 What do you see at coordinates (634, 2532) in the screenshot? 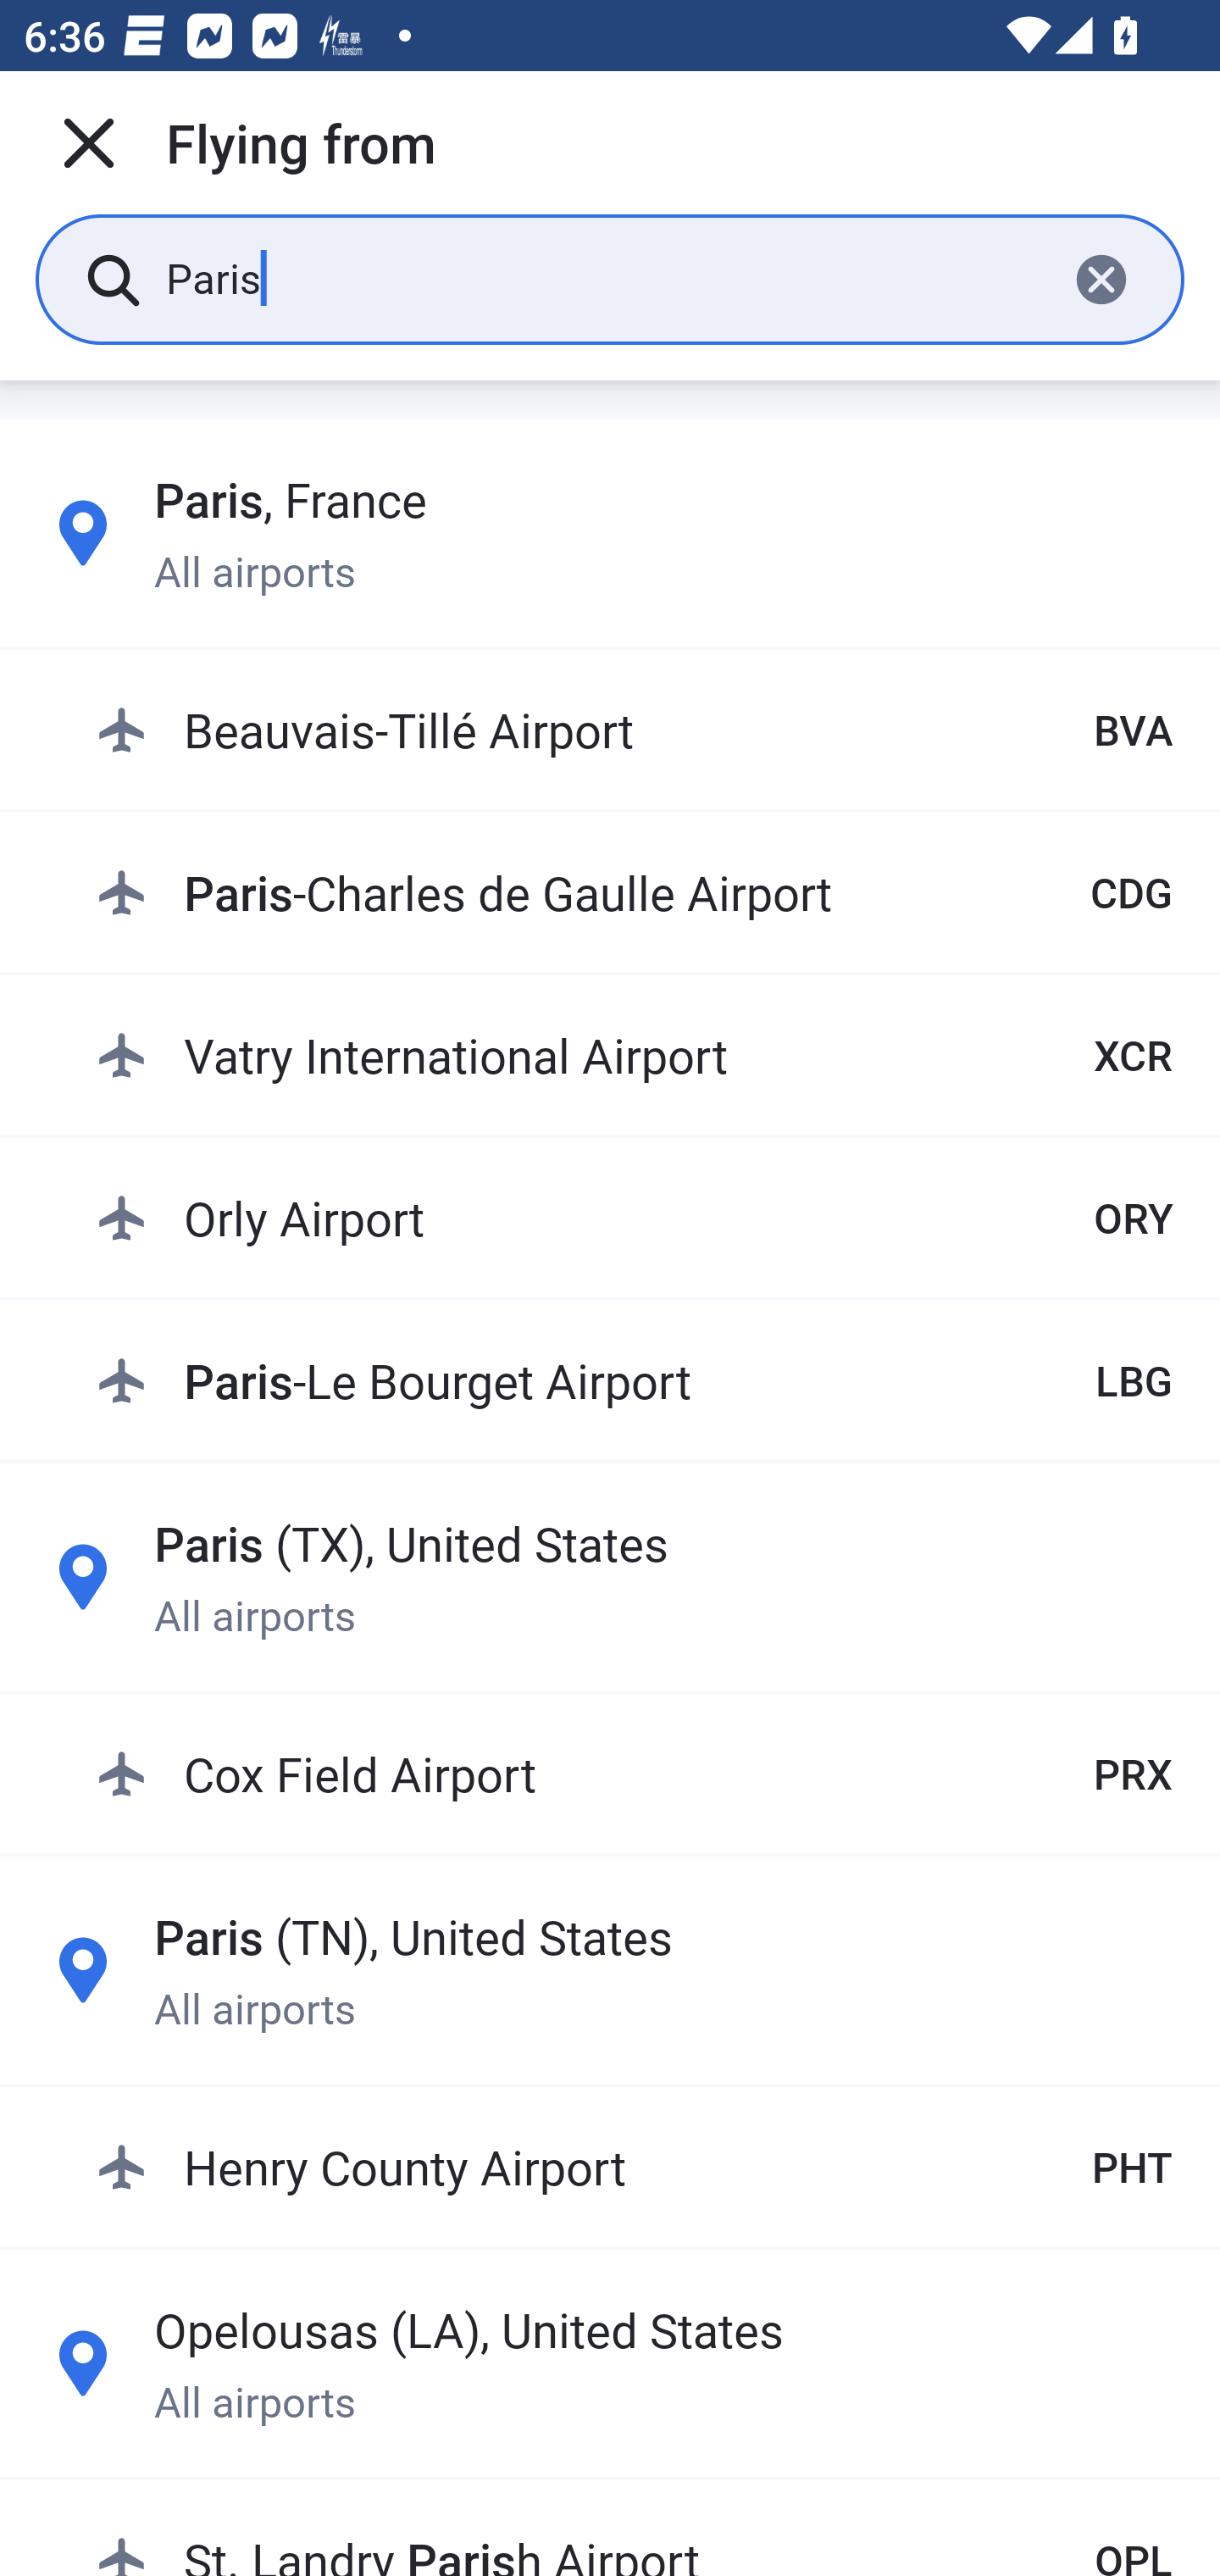
I see `St. Landry Parish Airport OPL` at bounding box center [634, 2532].